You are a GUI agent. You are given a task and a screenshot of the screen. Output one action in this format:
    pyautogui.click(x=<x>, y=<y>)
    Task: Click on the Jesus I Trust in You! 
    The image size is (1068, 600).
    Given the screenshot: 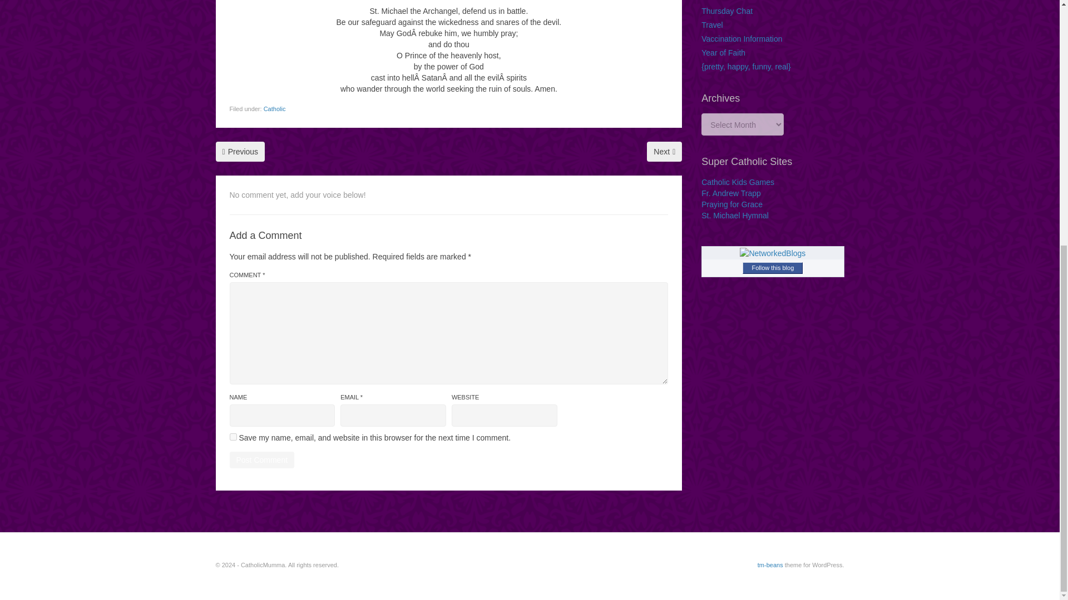 What is the action you would take?
    pyautogui.click(x=664, y=151)
    